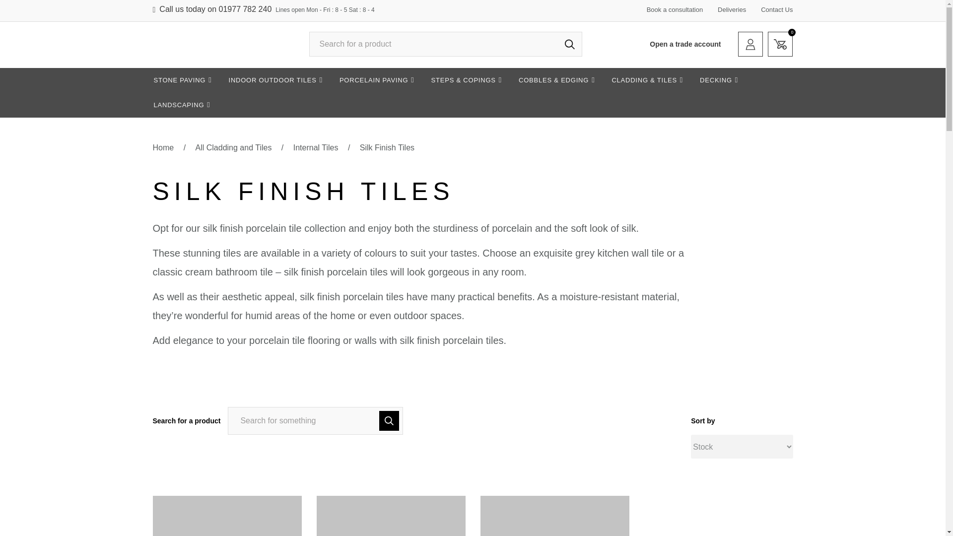  Describe the element at coordinates (245, 9) in the screenshot. I see `01977 782 240` at that location.